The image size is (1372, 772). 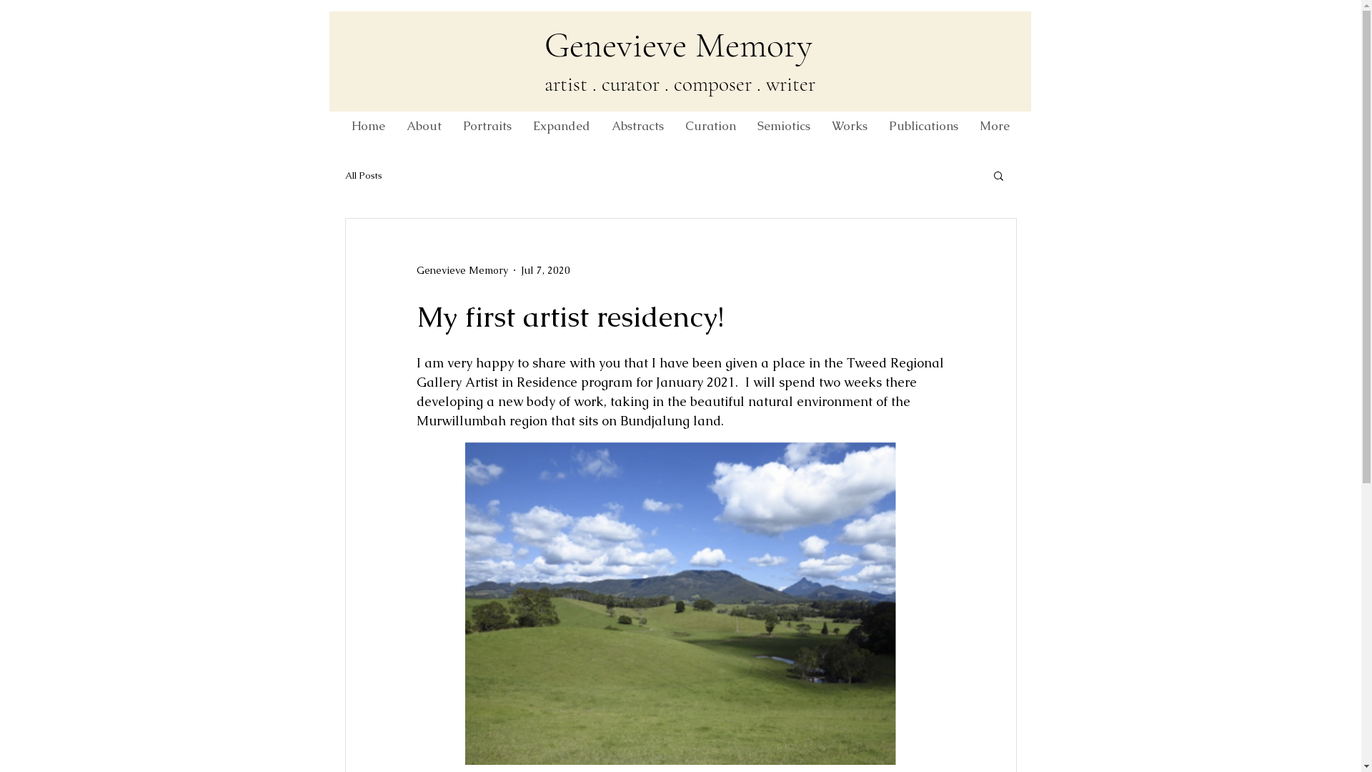 I want to click on Semiotics, so click(x=784, y=126).